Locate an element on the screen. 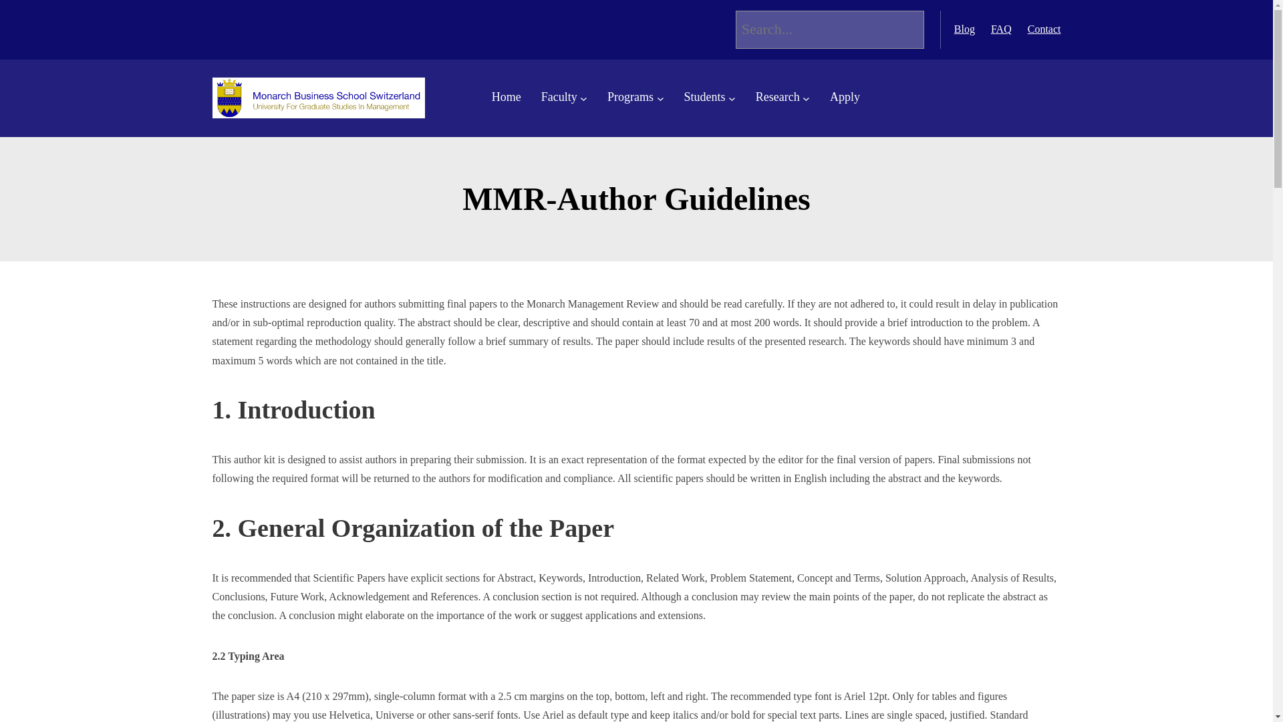 The height and width of the screenshot is (722, 1283). Contact is located at coordinates (1044, 28).